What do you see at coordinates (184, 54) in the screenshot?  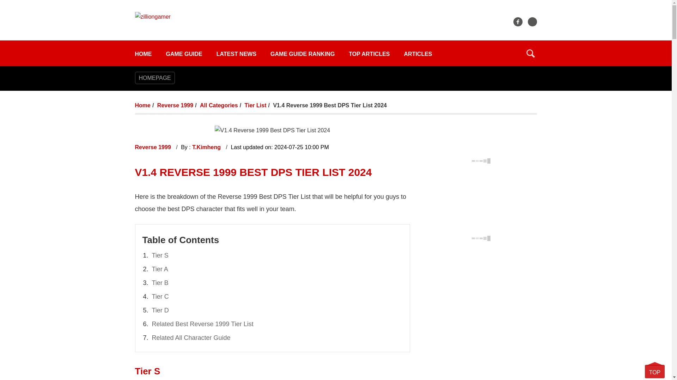 I see `GAME GUIDE` at bounding box center [184, 54].